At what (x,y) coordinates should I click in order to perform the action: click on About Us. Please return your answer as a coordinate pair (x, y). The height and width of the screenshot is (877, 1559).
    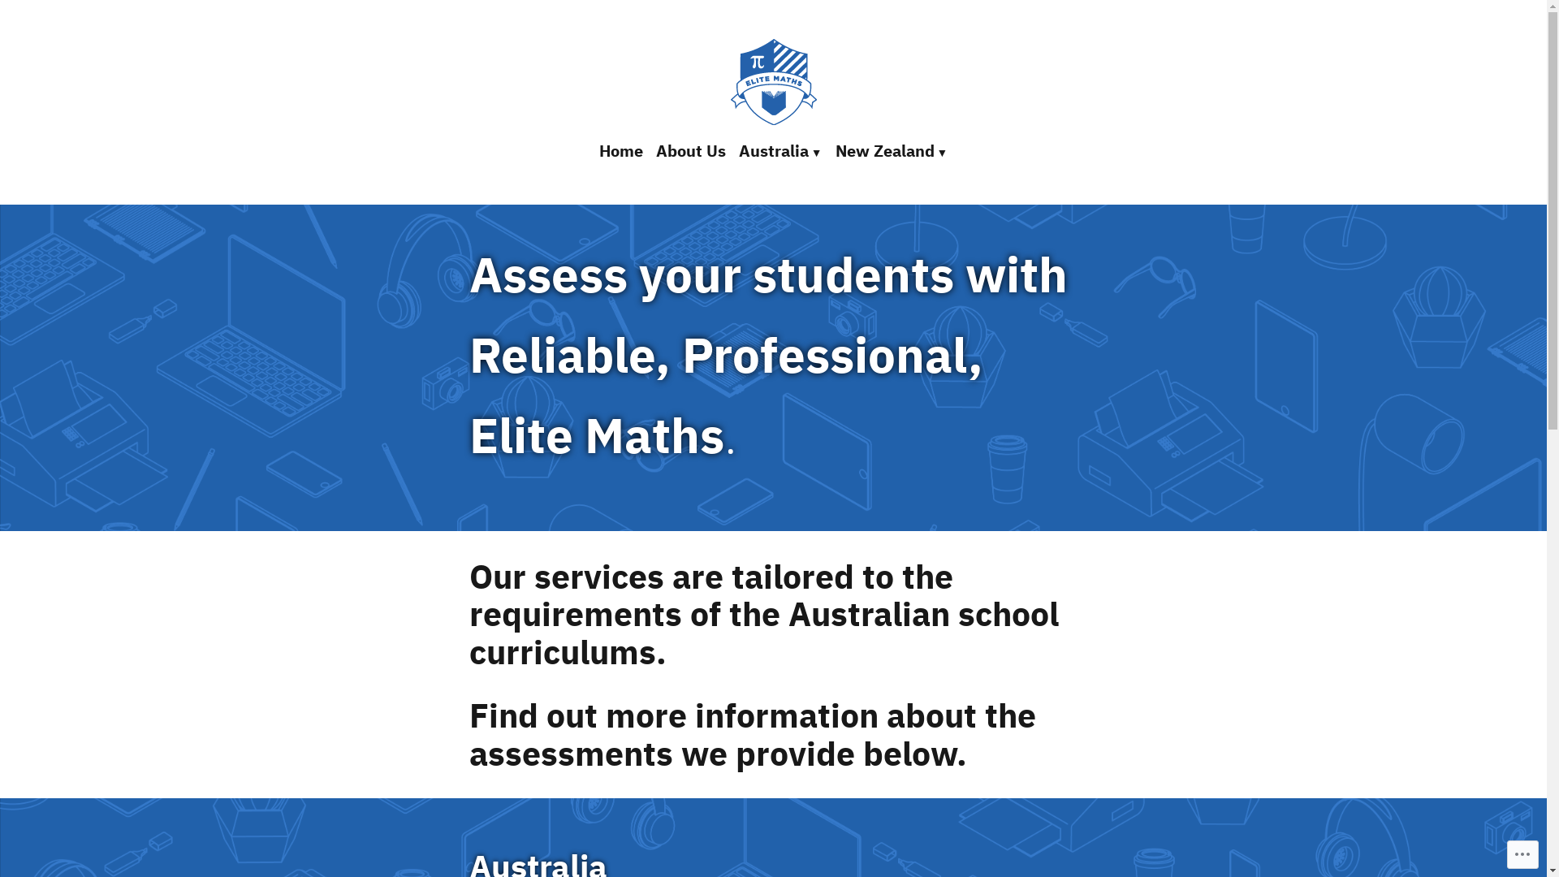
    Looking at the image, I should click on (691, 152).